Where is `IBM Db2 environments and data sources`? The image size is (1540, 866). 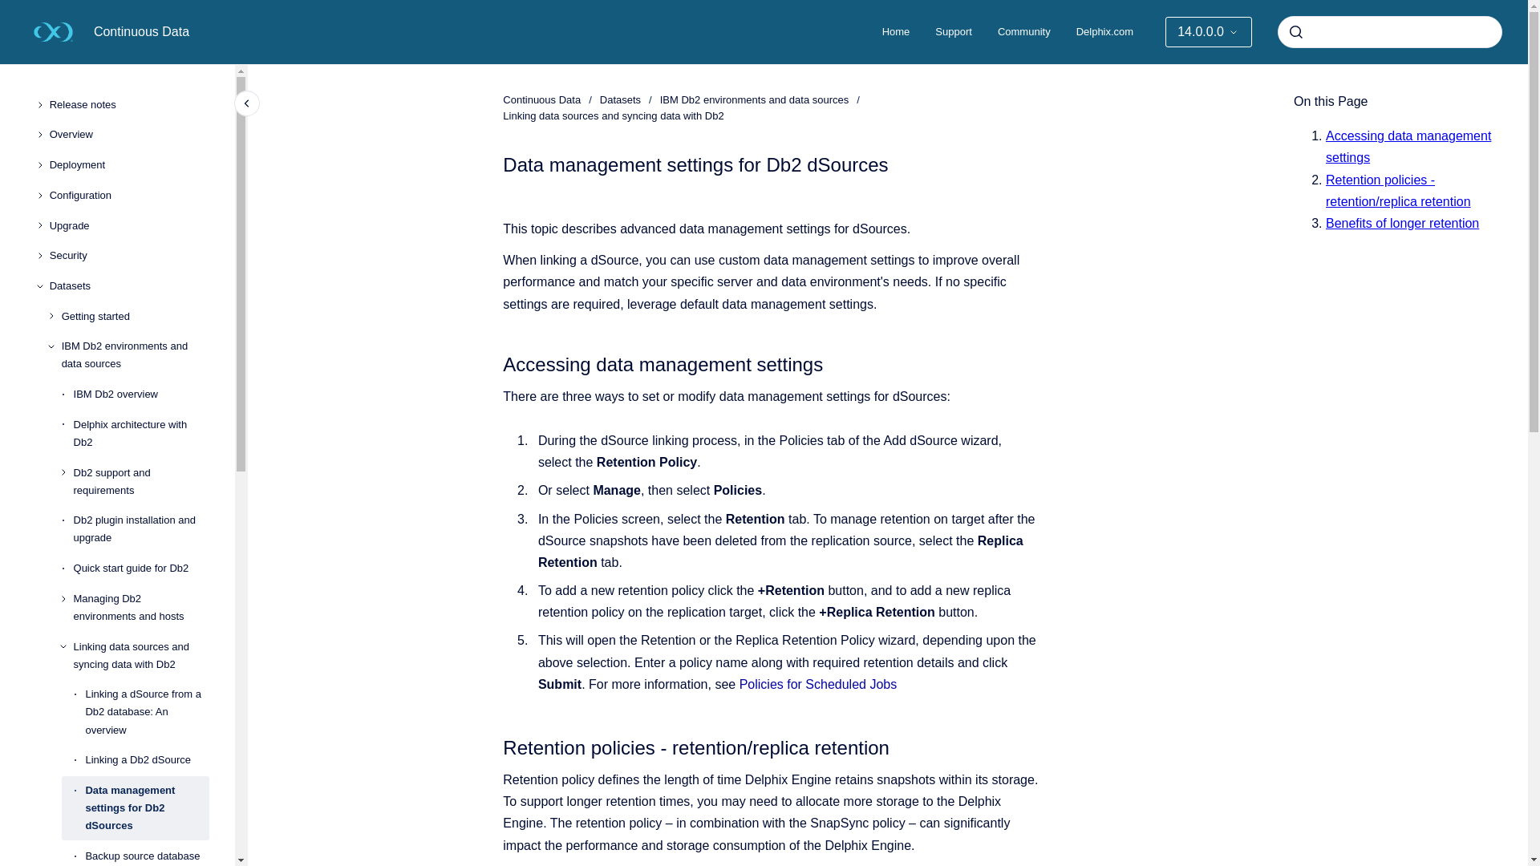
IBM Db2 environments and data sources is located at coordinates (135, 354).